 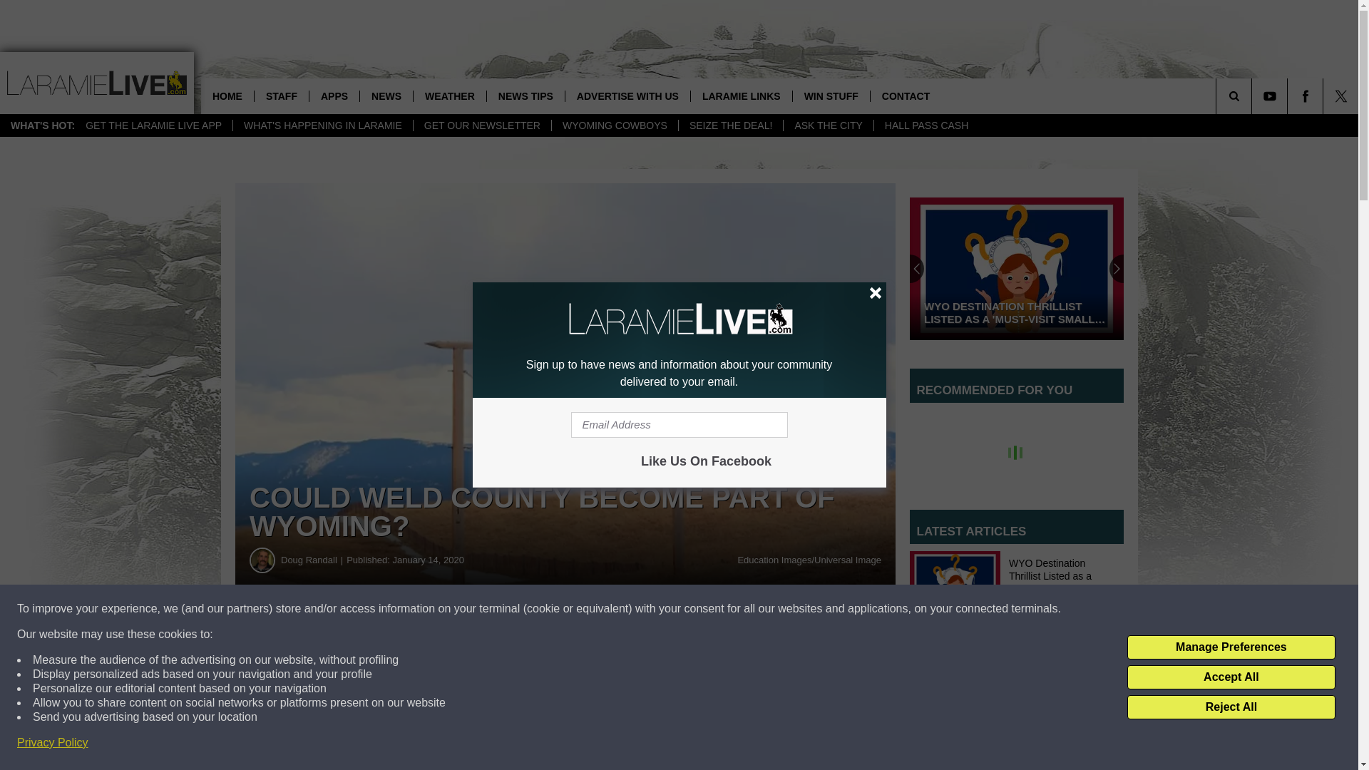 What do you see at coordinates (449, 96) in the screenshot?
I see `WEATHER` at bounding box center [449, 96].